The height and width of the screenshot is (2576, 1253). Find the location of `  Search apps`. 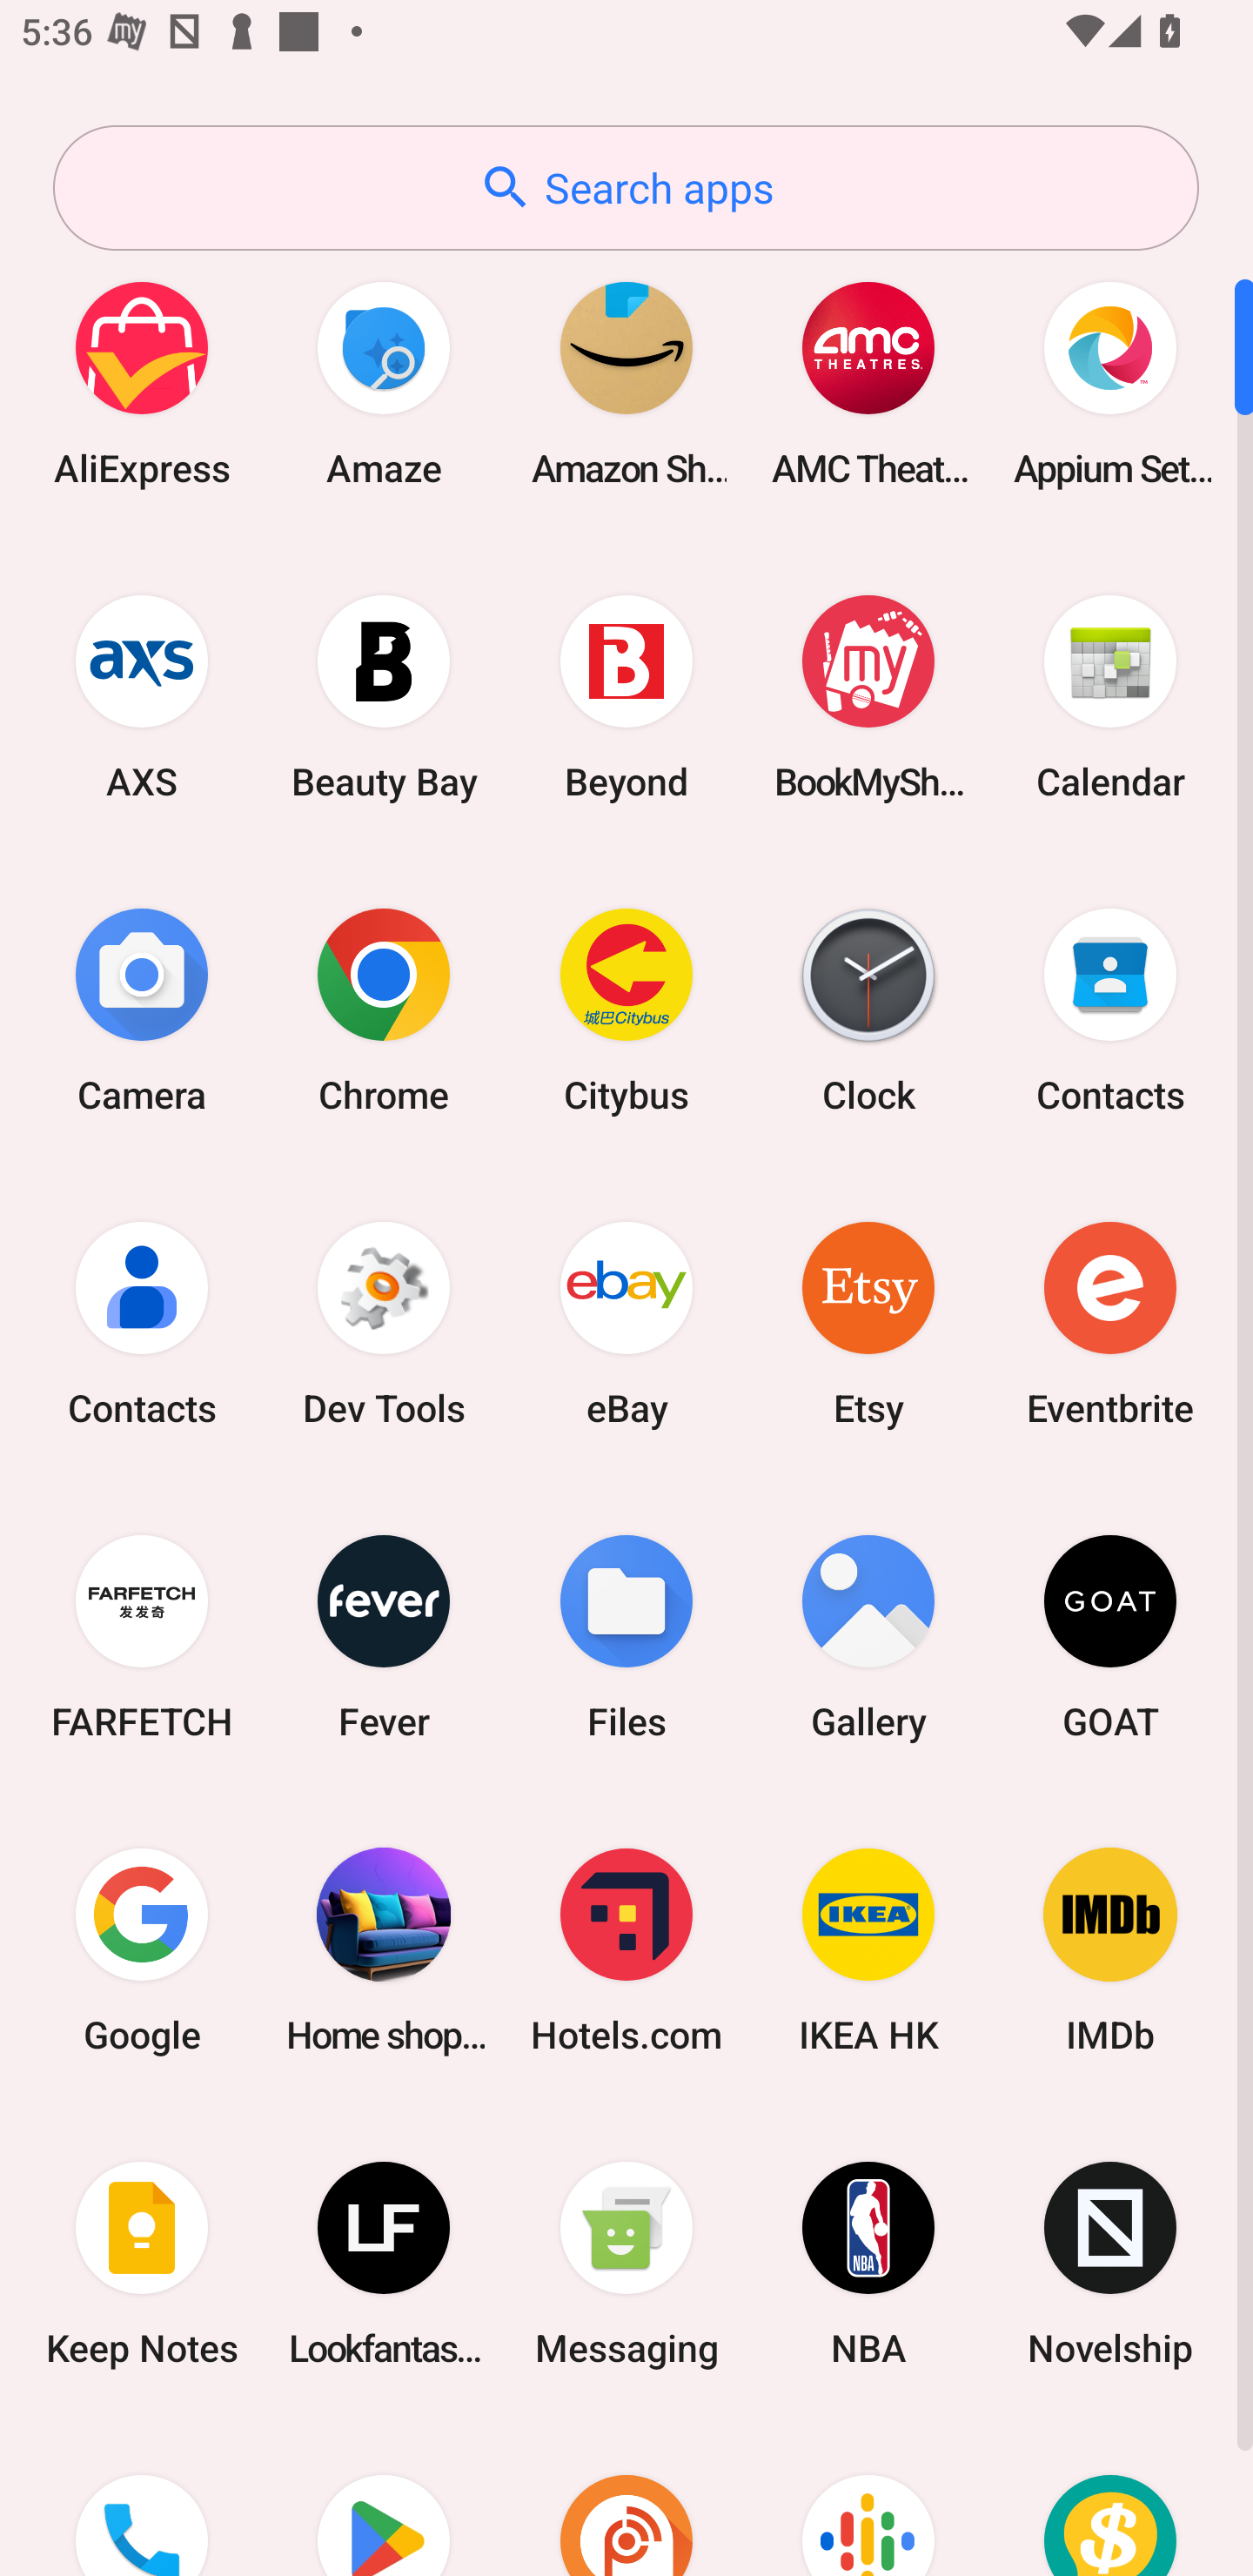

  Search apps is located at coordinates (626, 188).